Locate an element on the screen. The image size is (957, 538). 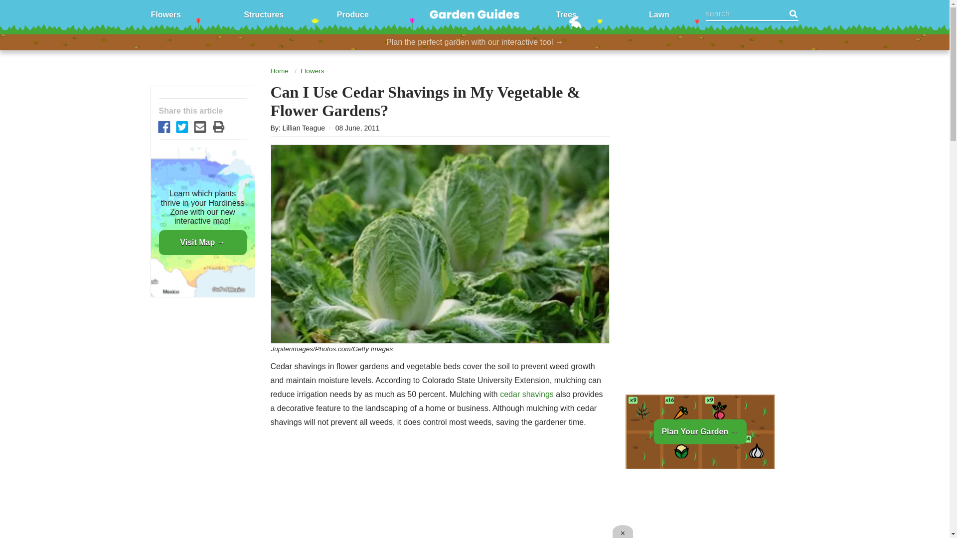
Flowers is located at coordinates (165, 14).